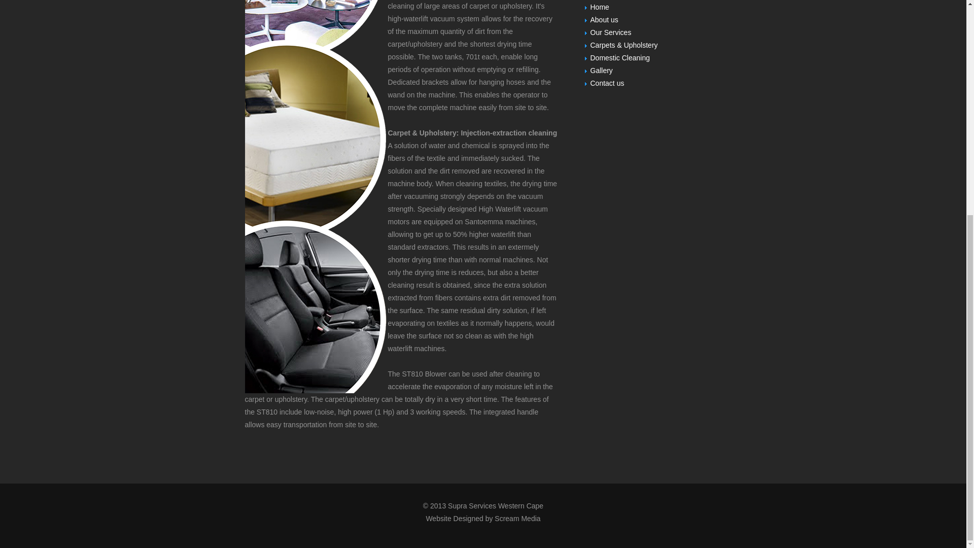 The image size is (974, 548). I want to click on Domestic Cleaning, so click(620, 58).